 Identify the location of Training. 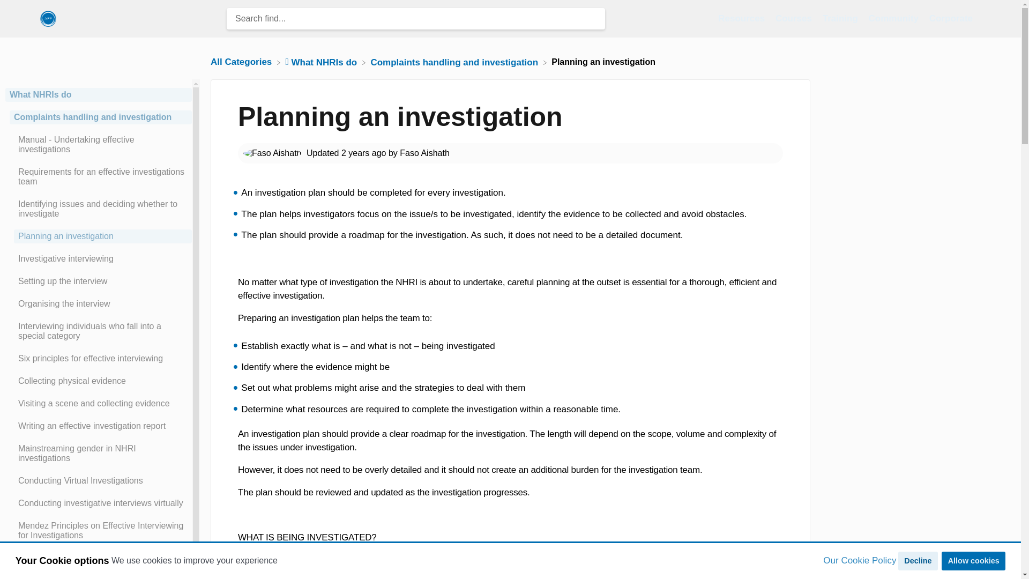
(841, 18).